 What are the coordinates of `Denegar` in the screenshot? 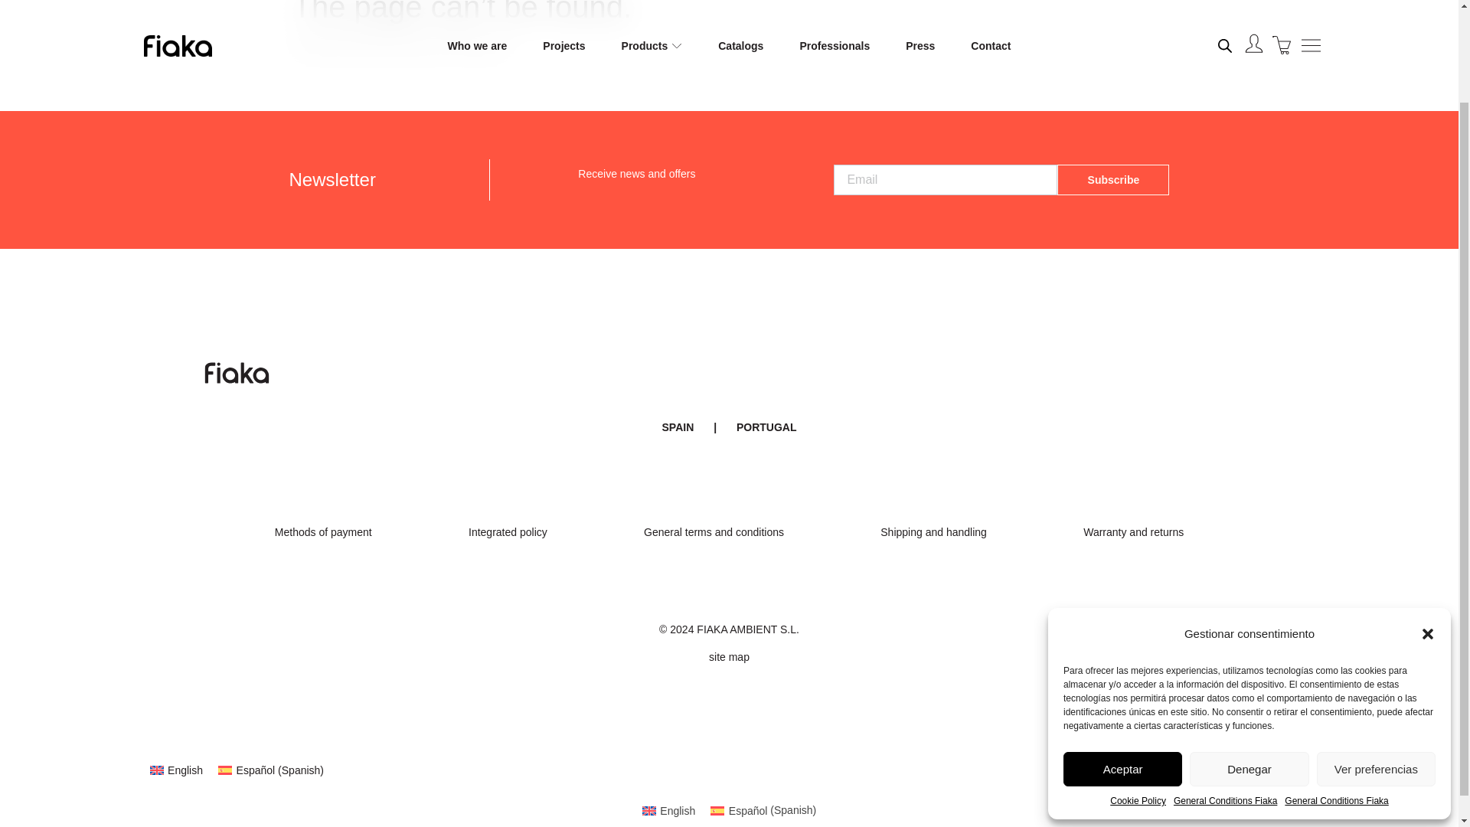 It's located at (1248, 660).